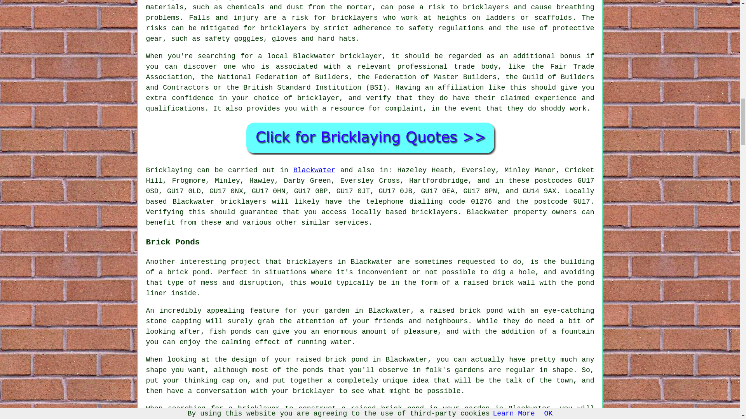  I want to click on bricklayers, so click(486, 7).